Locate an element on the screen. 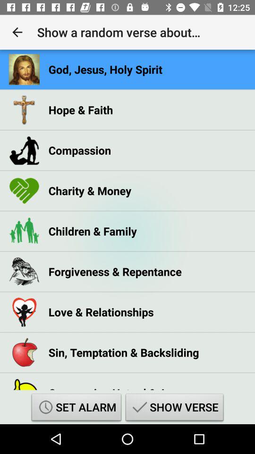 The width and height of the screenshot is (255, 454). turn on overcoming hatred & anger item is located at coordinates (119, 385).